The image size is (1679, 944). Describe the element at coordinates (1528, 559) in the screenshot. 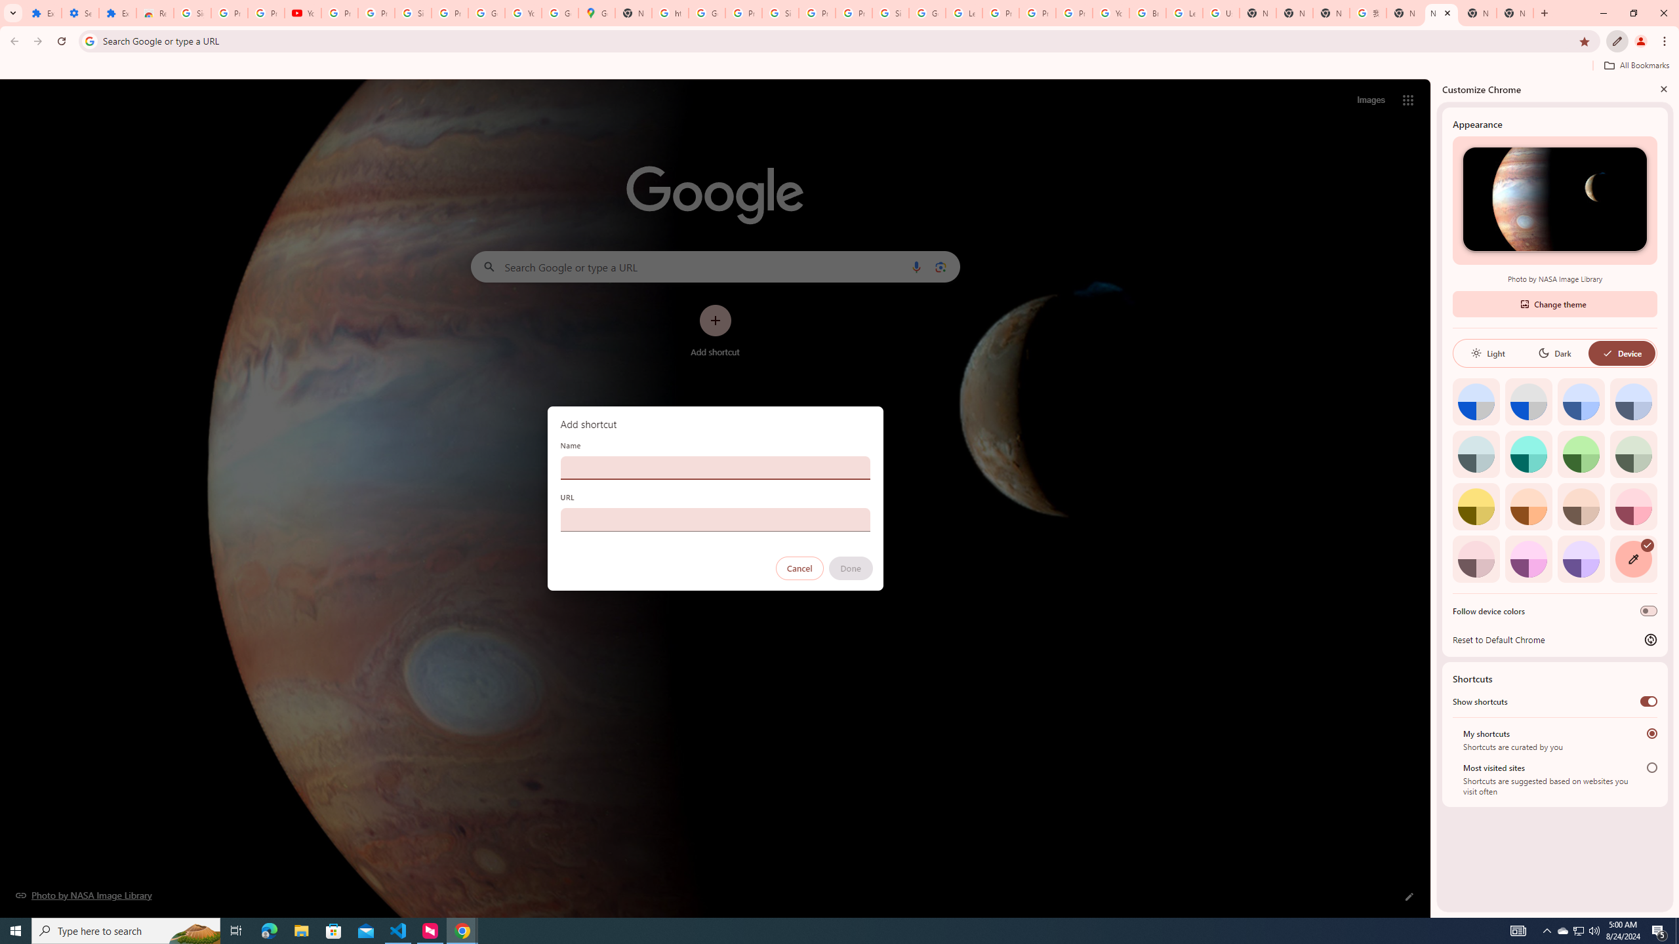

I see `Fuchsia` at that location.